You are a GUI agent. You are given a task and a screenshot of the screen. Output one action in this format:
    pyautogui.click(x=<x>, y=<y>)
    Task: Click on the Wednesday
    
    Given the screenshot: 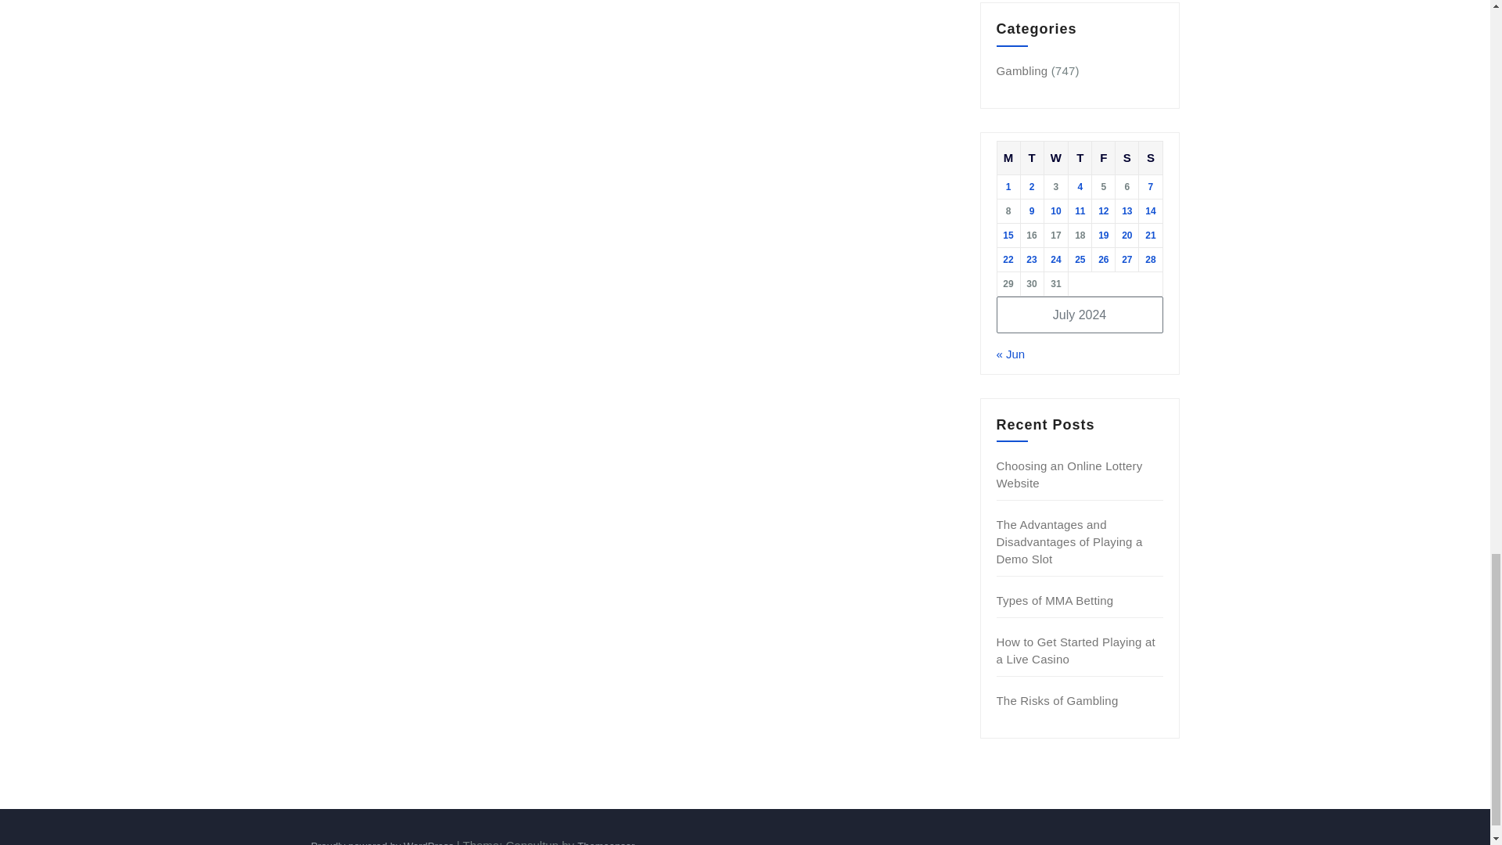 What is the action you would take?
    pyautogui.click(x=1056, y=157)
    